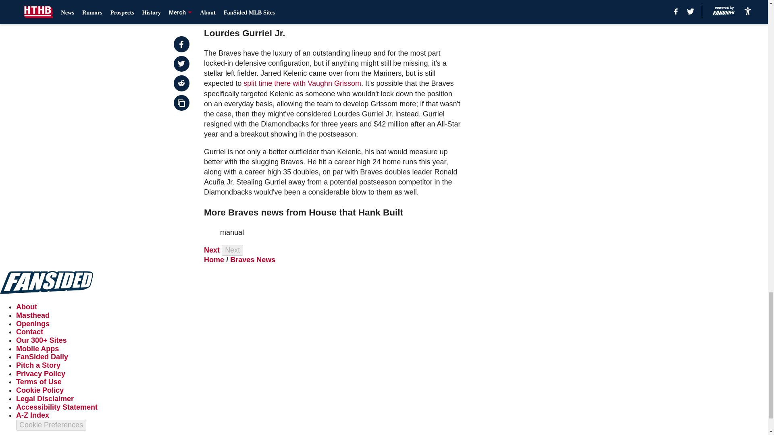 The width and height of the screenshot is (774, 435). Describe the element at coordinates (232, 251) in the screenshot. I see `Next` at that location.